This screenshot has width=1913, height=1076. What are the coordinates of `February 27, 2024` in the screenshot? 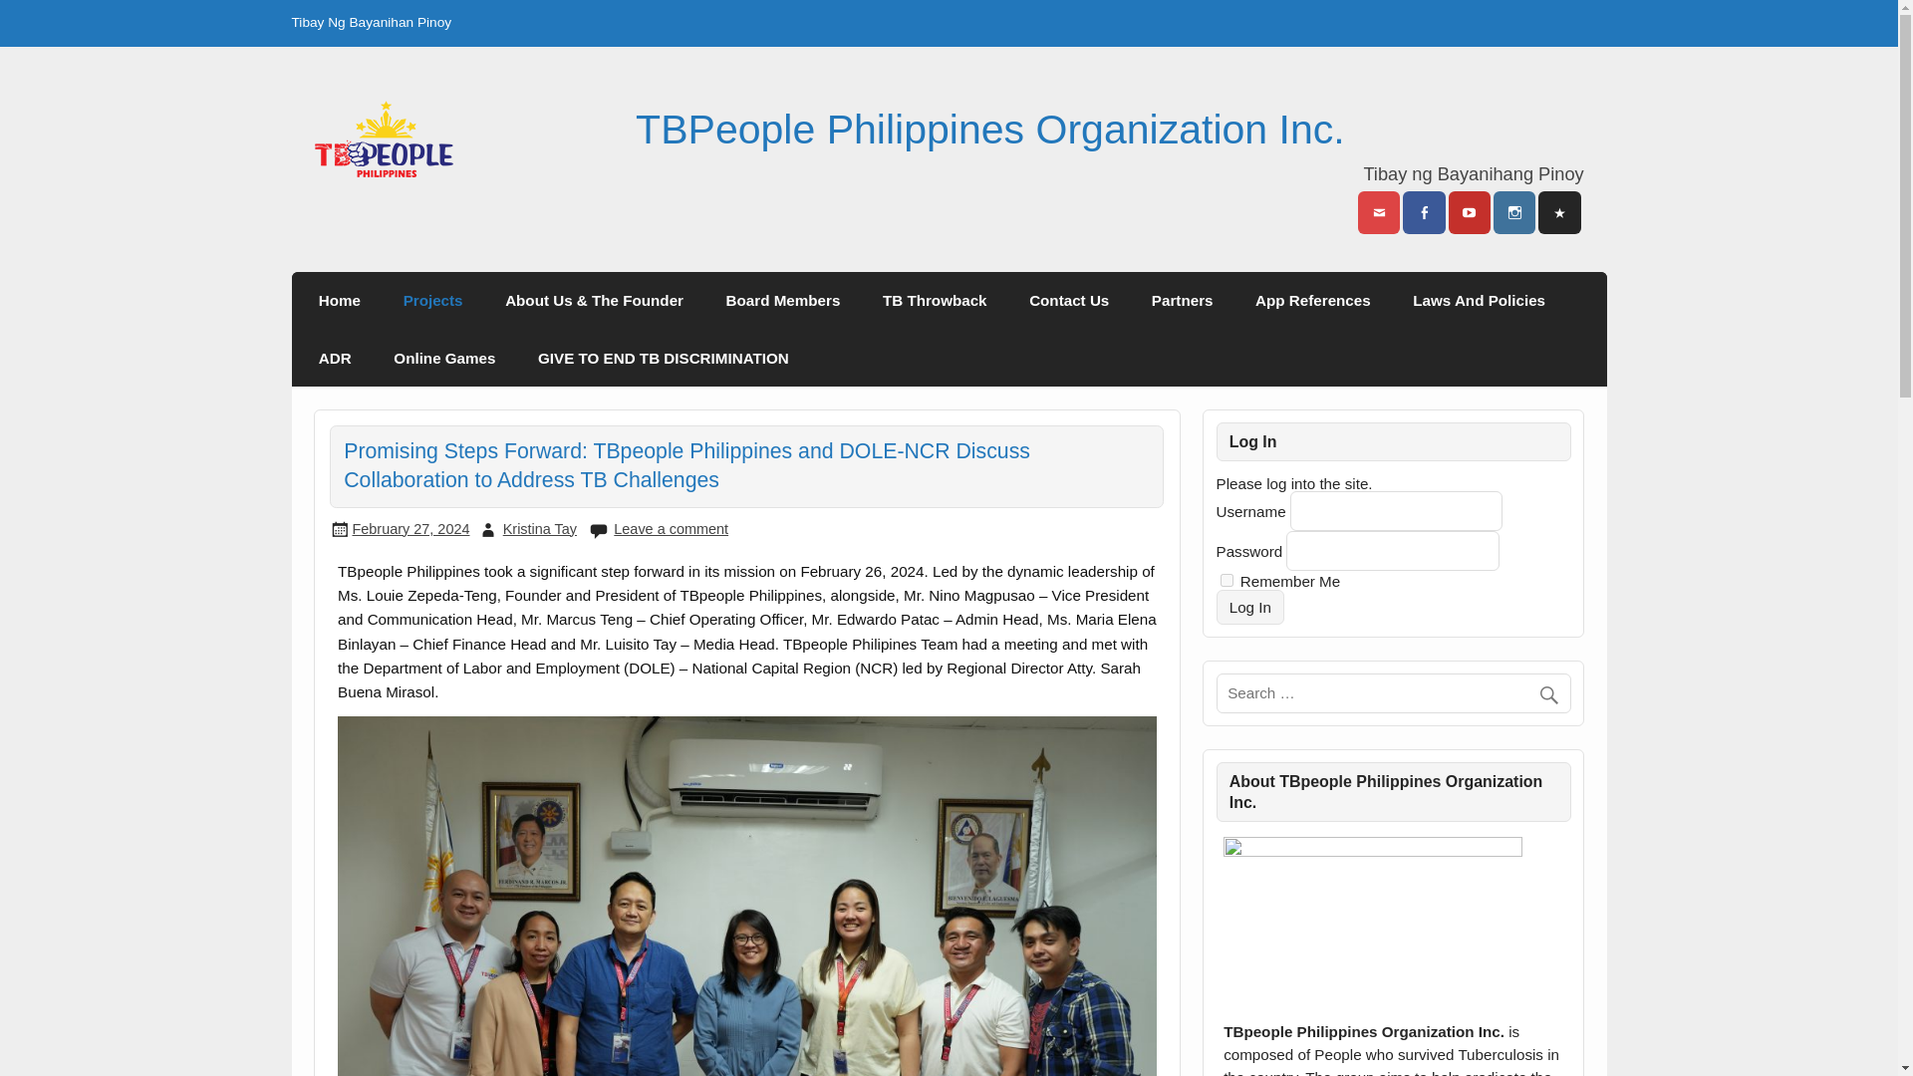 It's located at (410, 528).